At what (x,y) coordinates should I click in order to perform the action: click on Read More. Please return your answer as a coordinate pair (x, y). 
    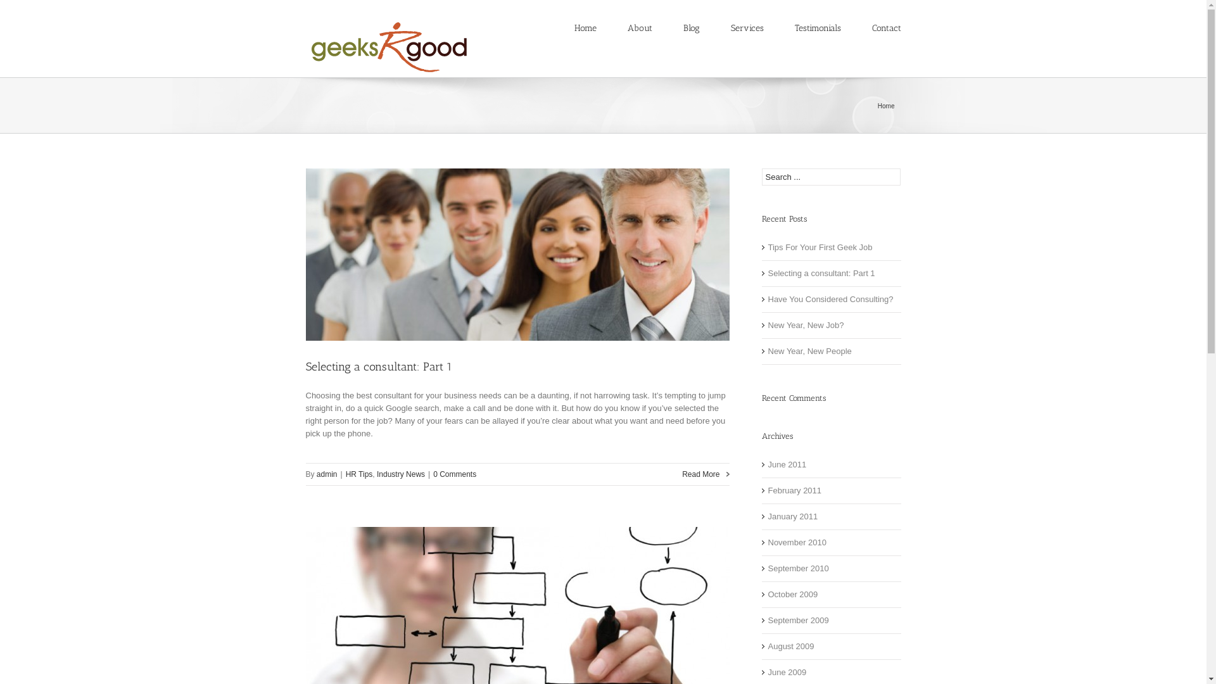
    Looking at the image, I should click on (706, 474).